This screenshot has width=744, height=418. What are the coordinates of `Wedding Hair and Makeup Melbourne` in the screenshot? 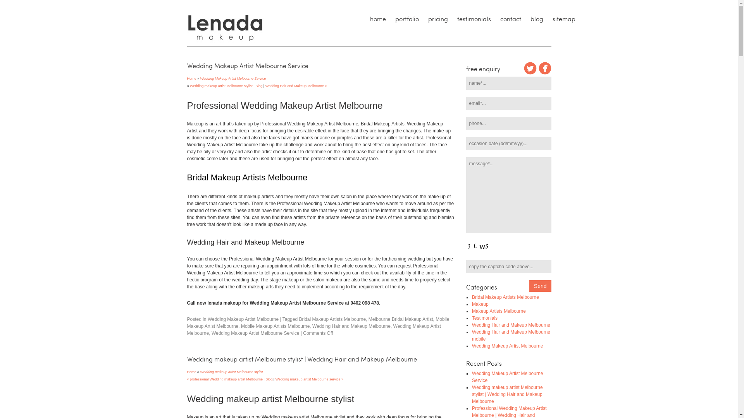 It's located at (511, 325).